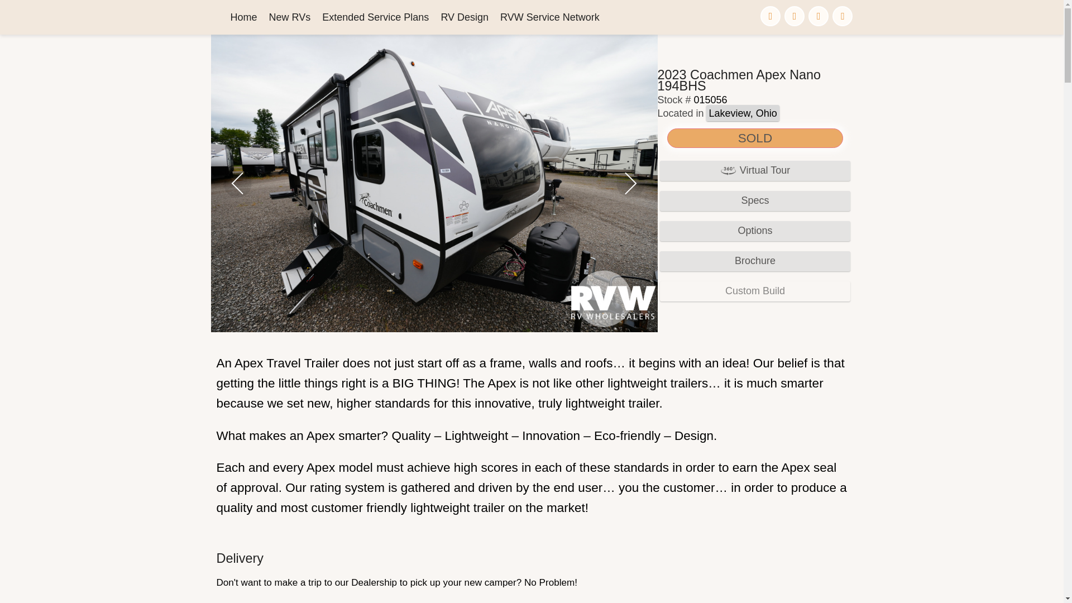 Image resolution: width=1072 pixels, height=603 pixels. I want to click on SOLD, so click(755, 138).